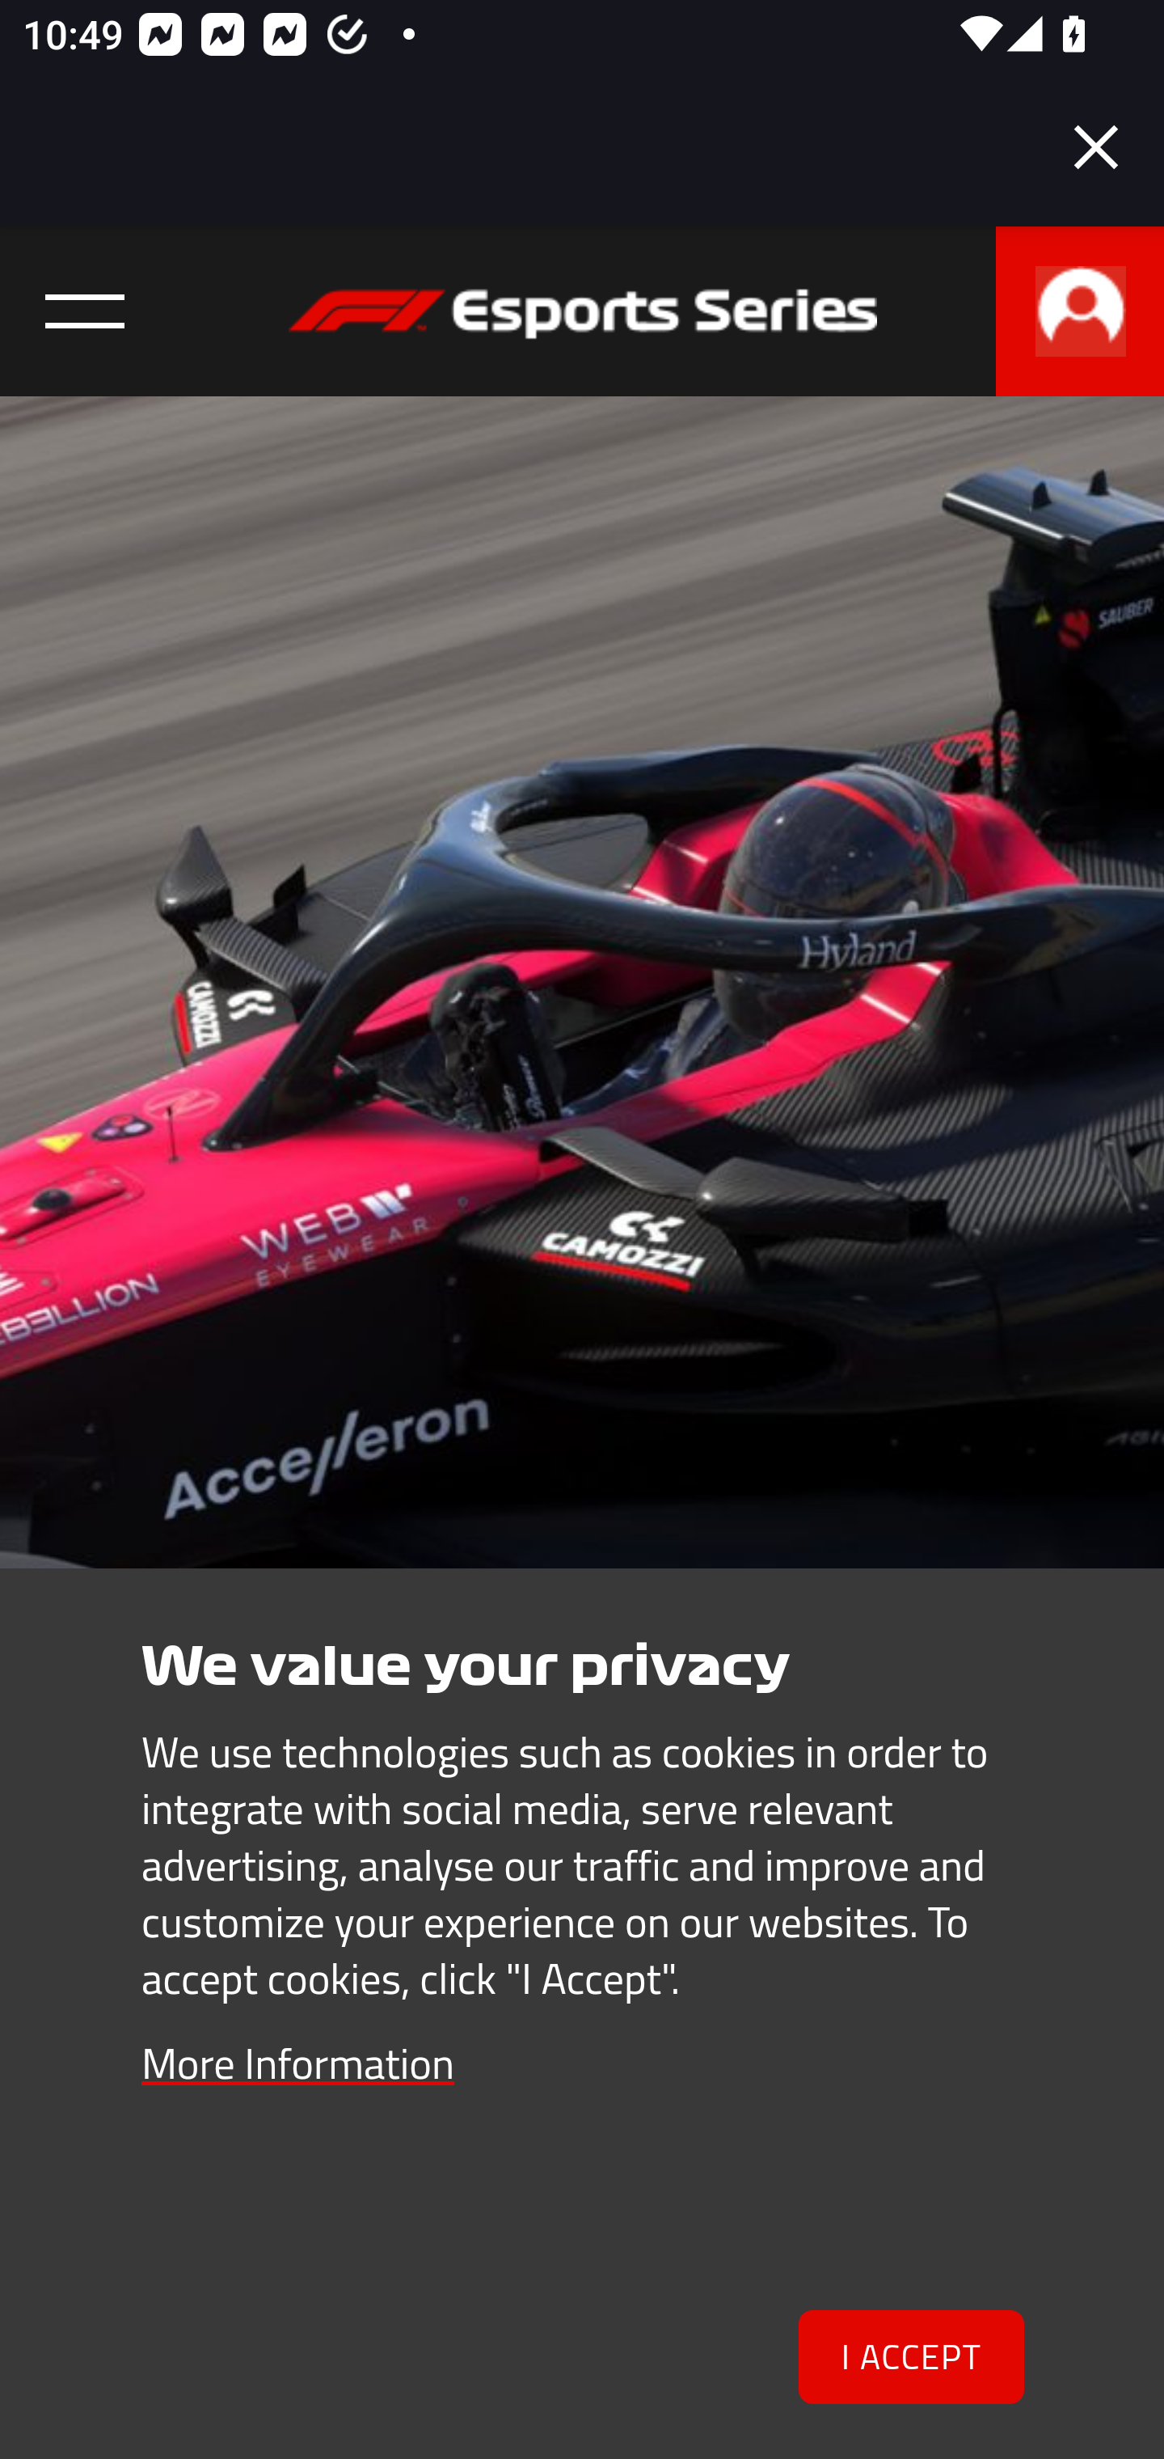  What do you see at coordinates (912, 2358) in the screenshot?
I see `I ACCEPT` at bounding box center [912, 2358].